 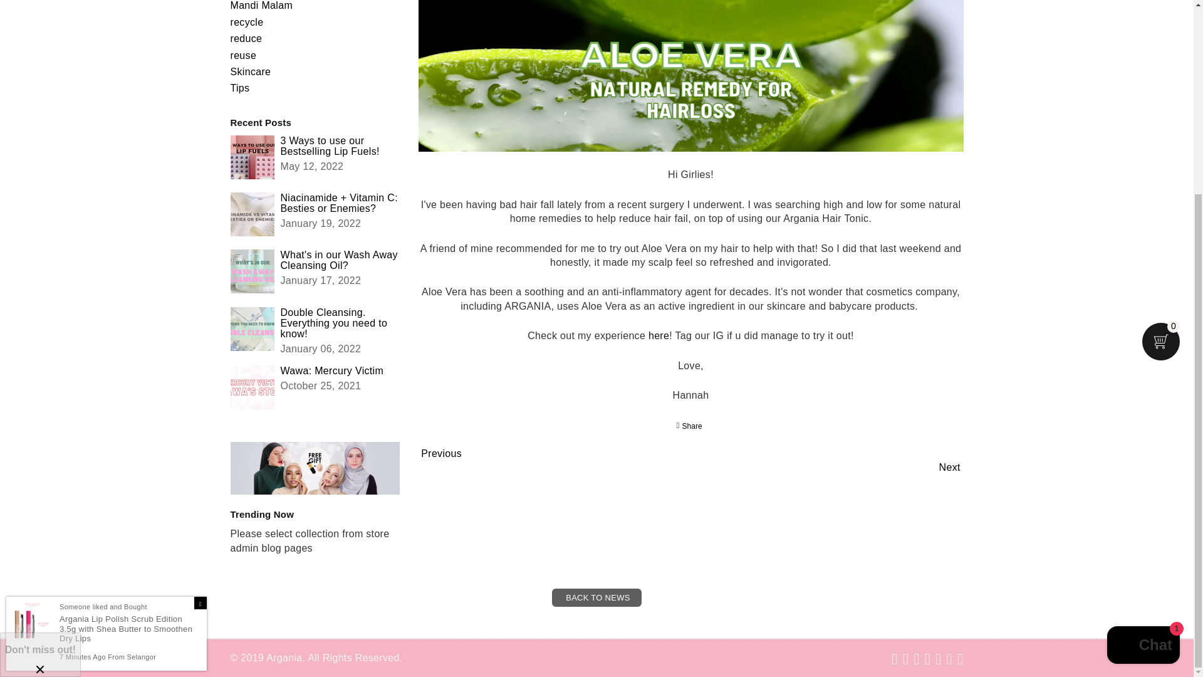 I want to click on Show articles tagged recycle, so click(x=247, y=23).